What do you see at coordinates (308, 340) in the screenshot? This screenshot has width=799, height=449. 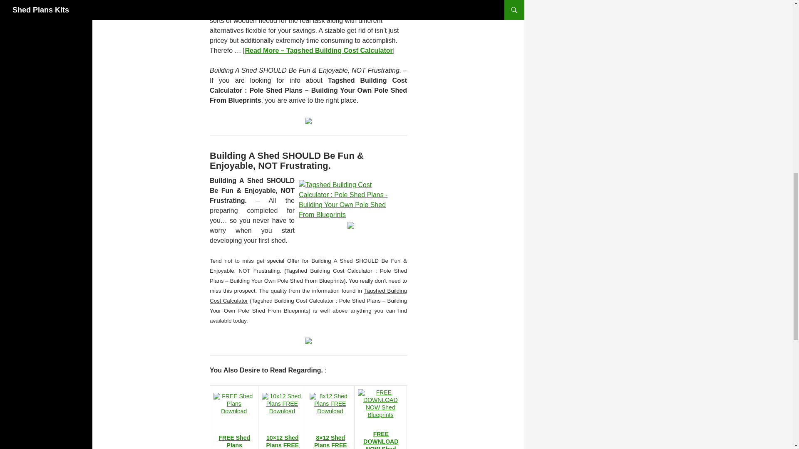 I see `tagshed building cost calculator` at bounding box center [308, 340].